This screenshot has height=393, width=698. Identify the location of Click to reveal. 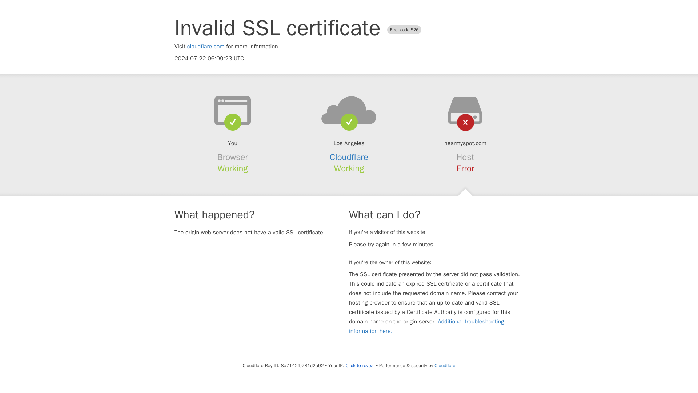
(360, 365).